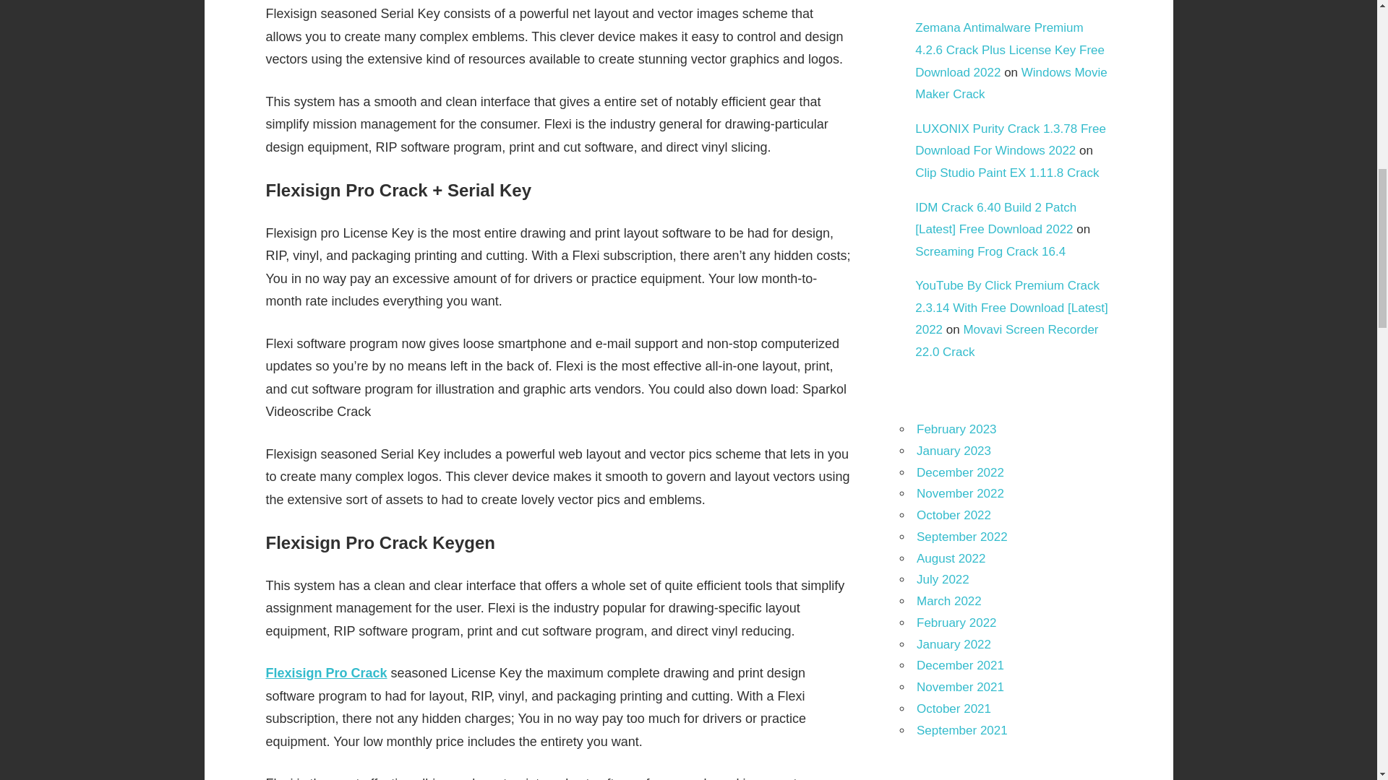  Describe the element at coordinates (327, 673) in the screenshot. I see `Flexisign Pro Crack` at that location.